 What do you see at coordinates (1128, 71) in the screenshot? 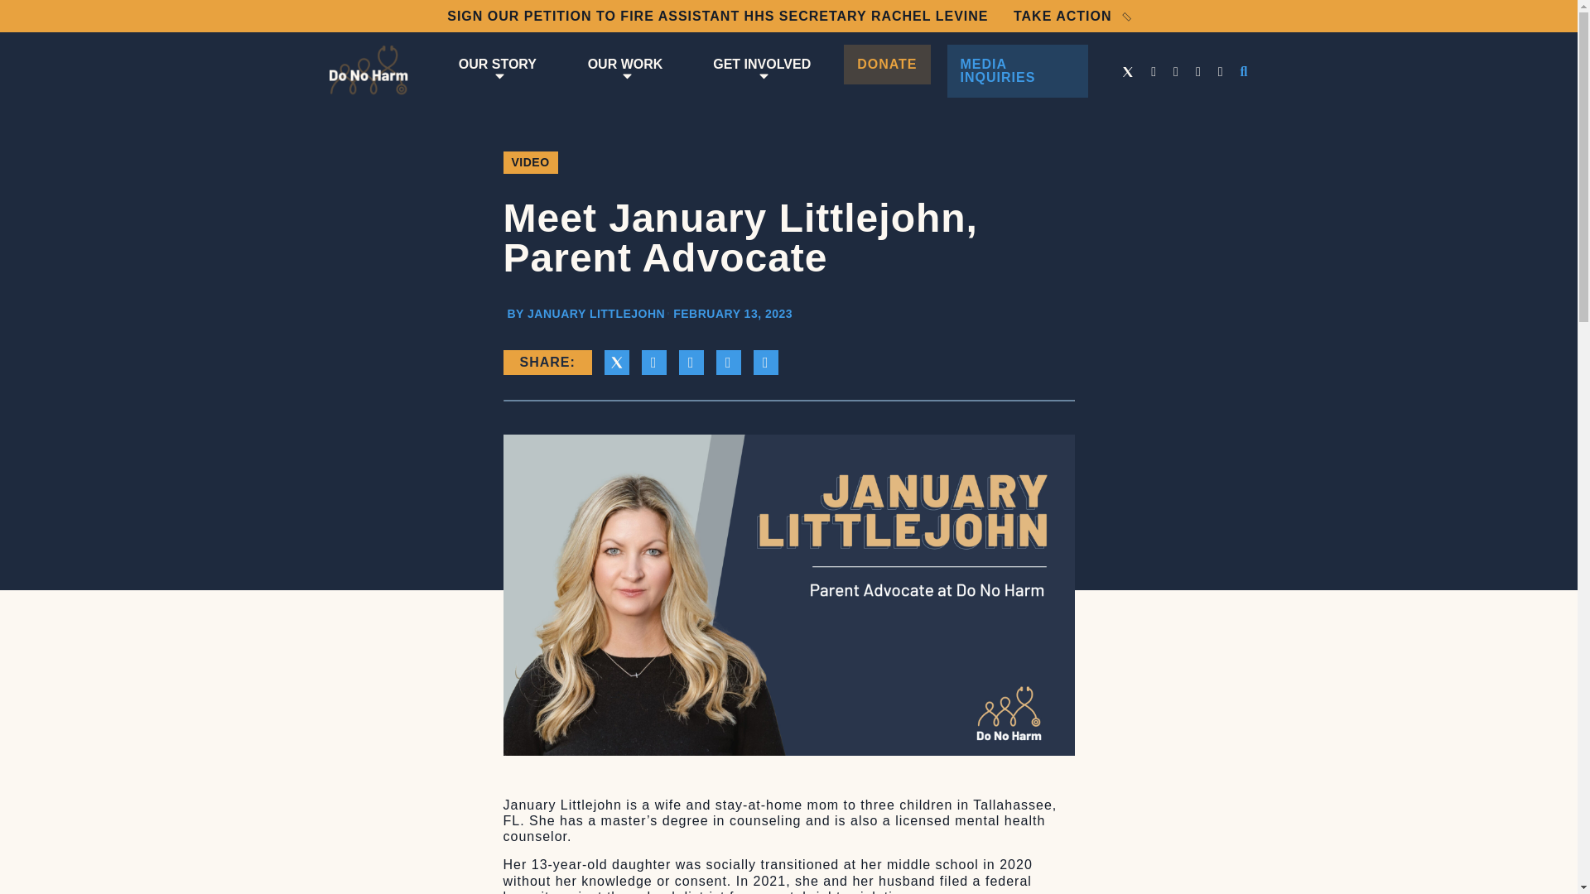
I see `Twitter` at bounding box center [1128, 71].